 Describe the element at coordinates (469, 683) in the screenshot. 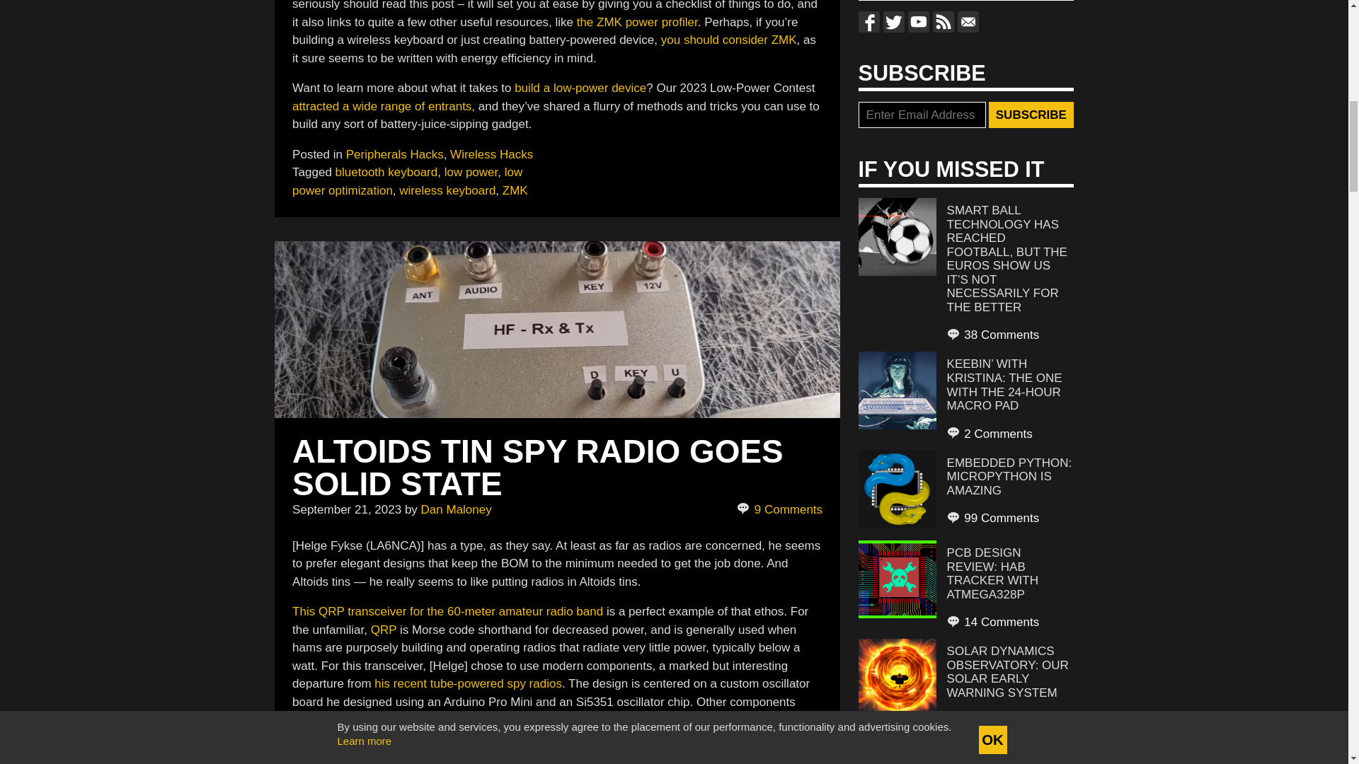

I see `his recent tube-powered spy radios` at that location.